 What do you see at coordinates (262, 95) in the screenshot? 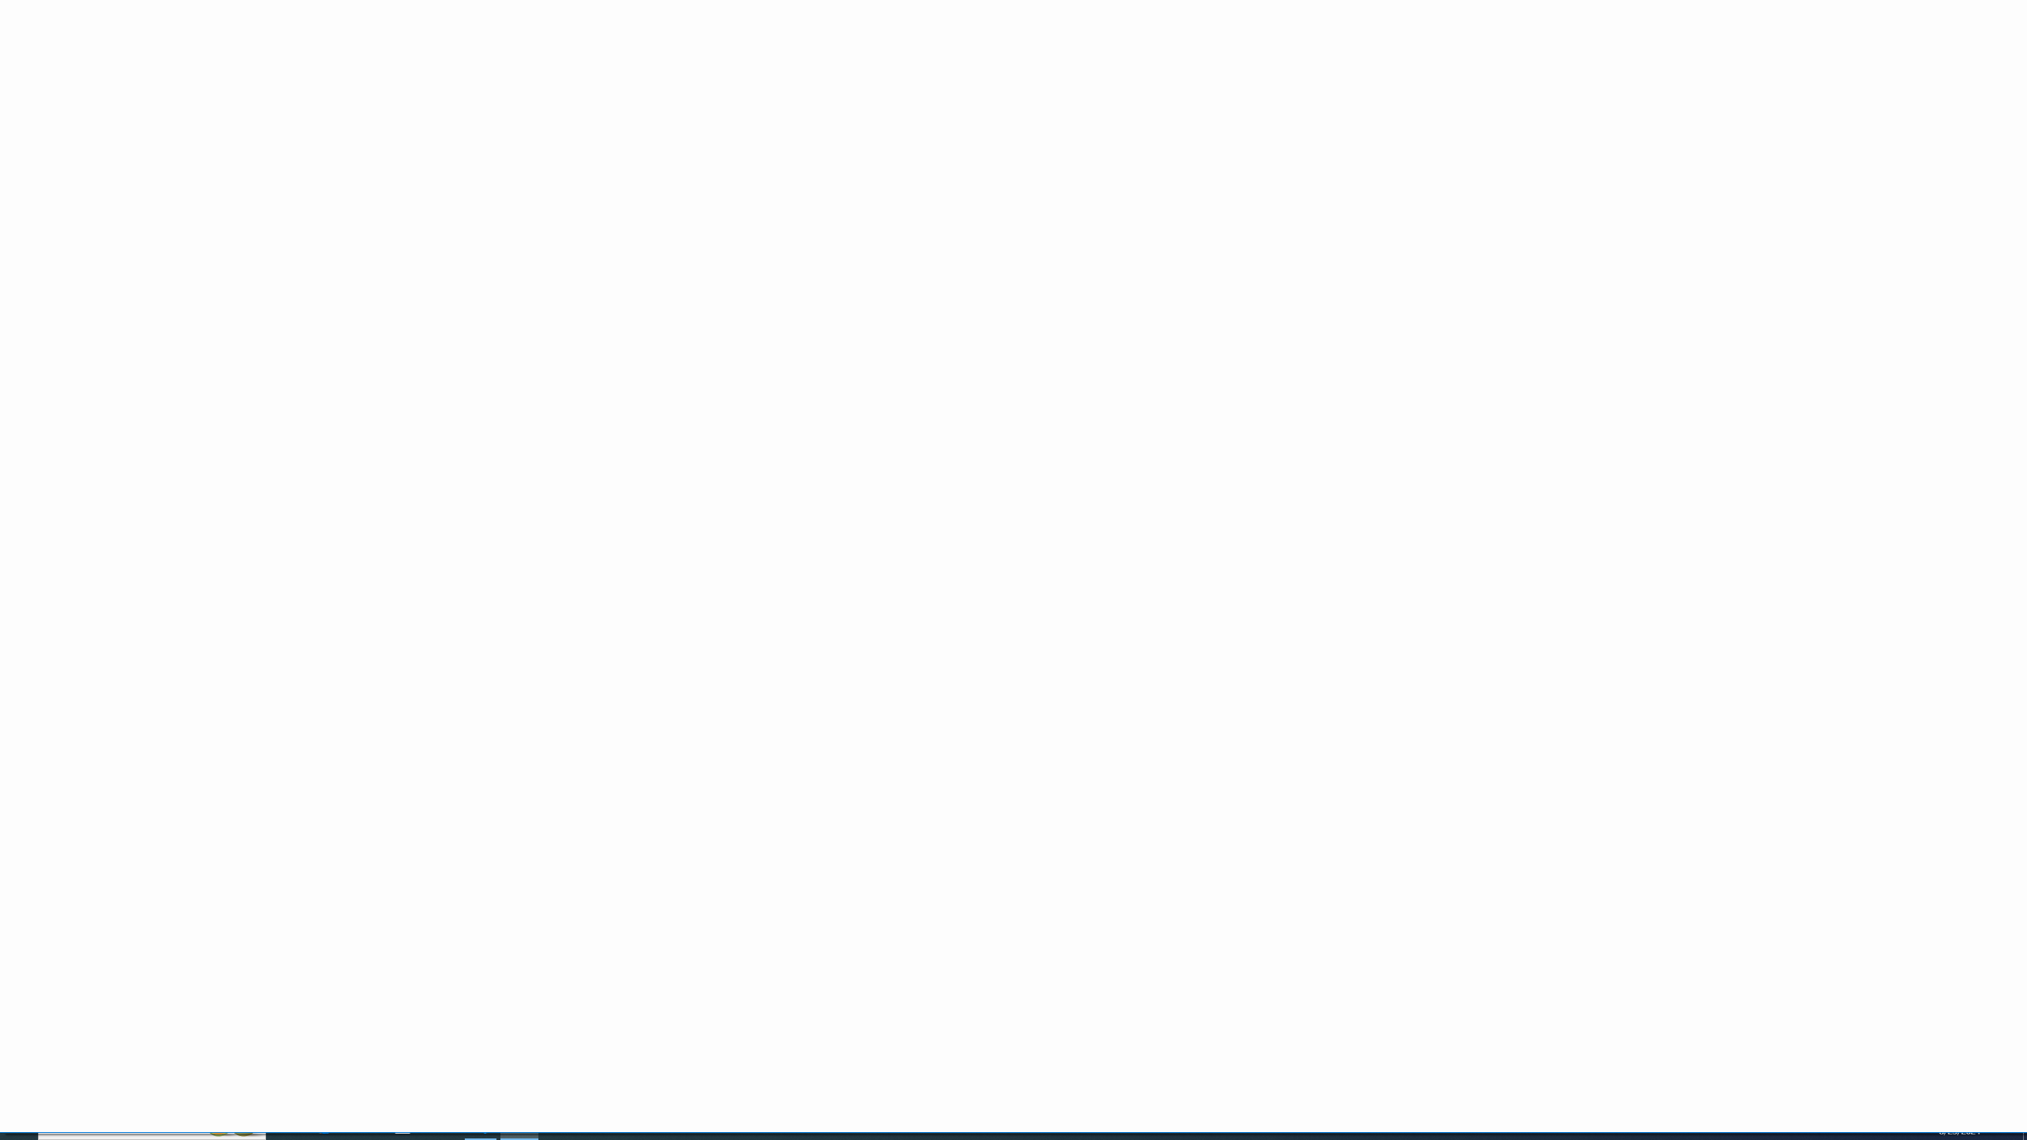
I see `Fill Color` at bounding box center [262, 95].